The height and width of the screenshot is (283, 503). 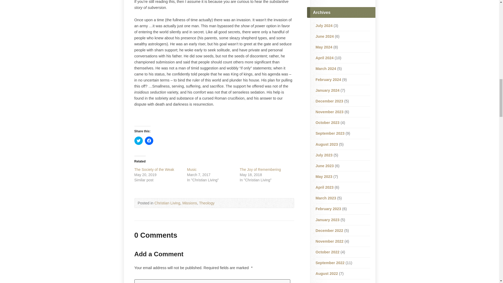 I want to click on Click to share on Twitter, so click(x=138, y=140).